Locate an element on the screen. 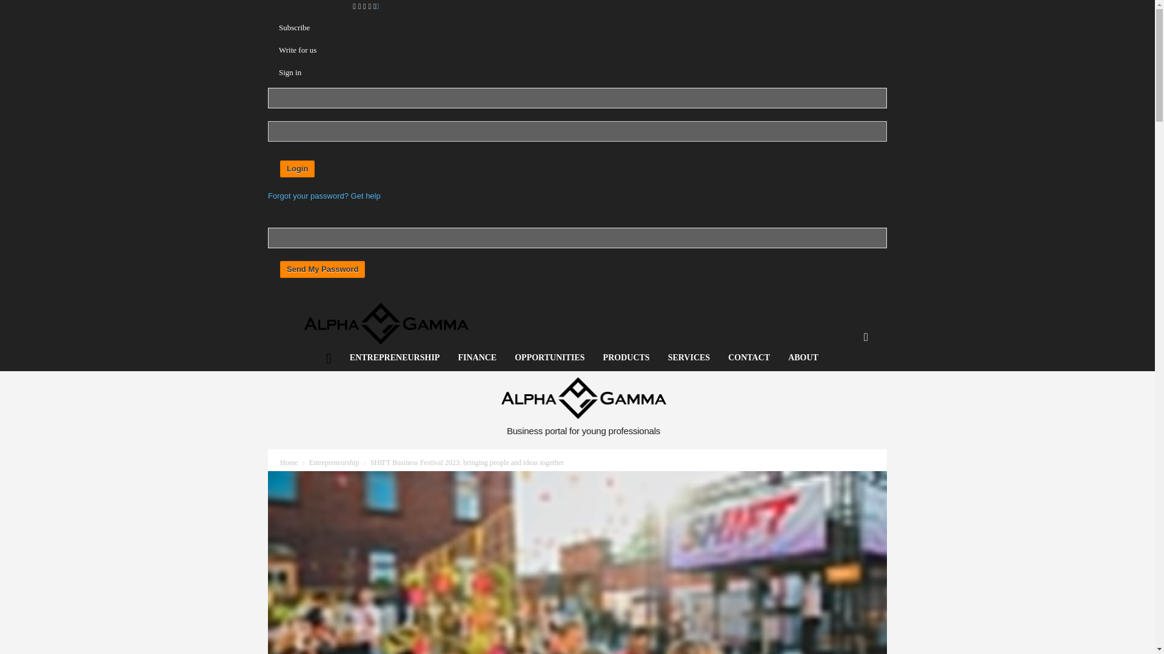 This screenshot has height=654, width=1164. Forgot your password? Get help is located at coordinates (324, 196).